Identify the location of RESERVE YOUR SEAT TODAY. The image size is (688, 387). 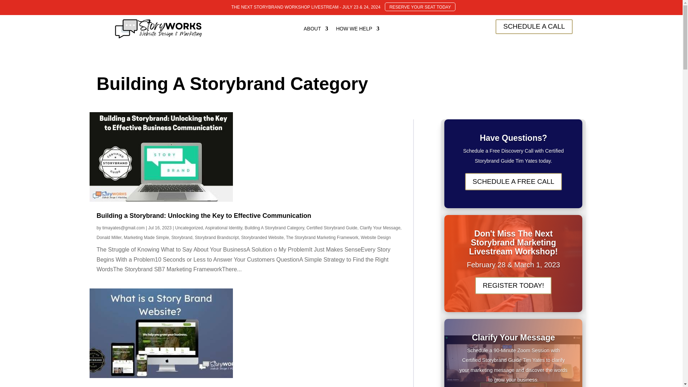
(420, 6).